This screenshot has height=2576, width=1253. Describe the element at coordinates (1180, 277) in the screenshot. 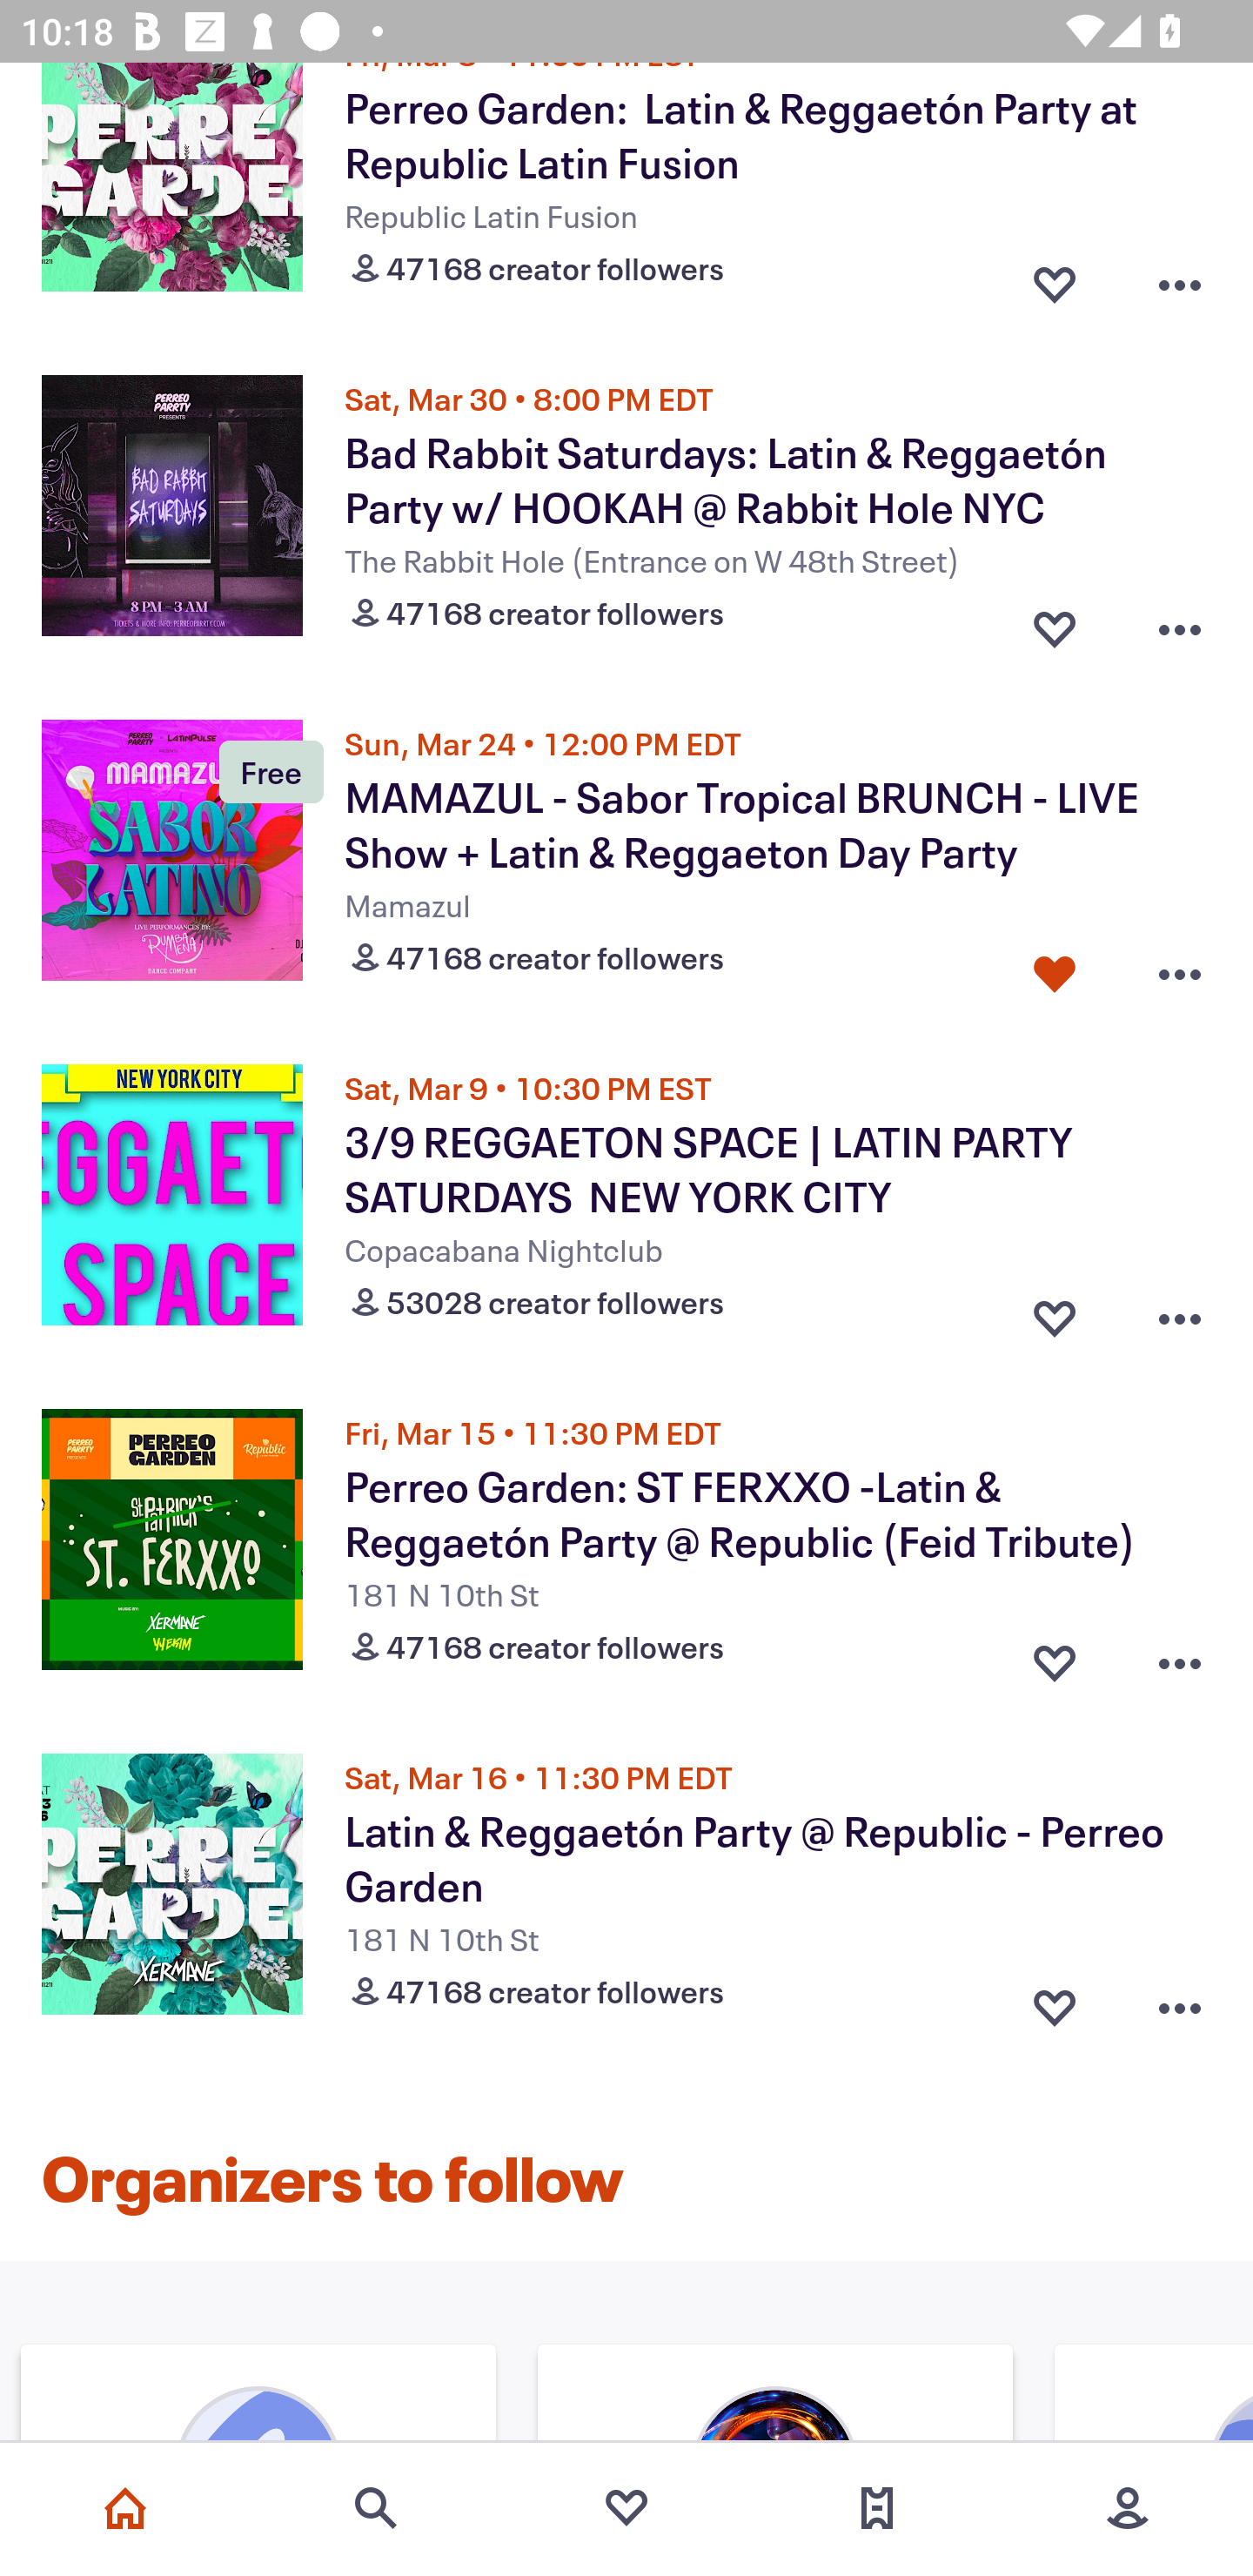

I see `Overflow menu button` at that location.